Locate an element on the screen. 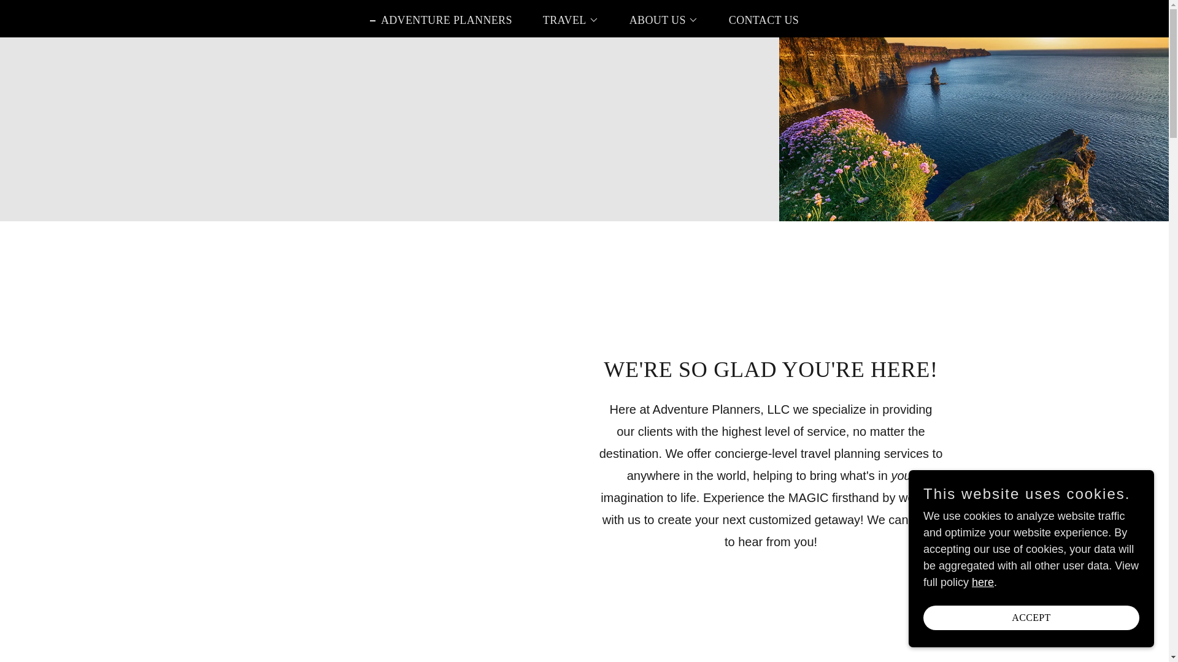  TRAVEL is located at coordinates (565, 20).